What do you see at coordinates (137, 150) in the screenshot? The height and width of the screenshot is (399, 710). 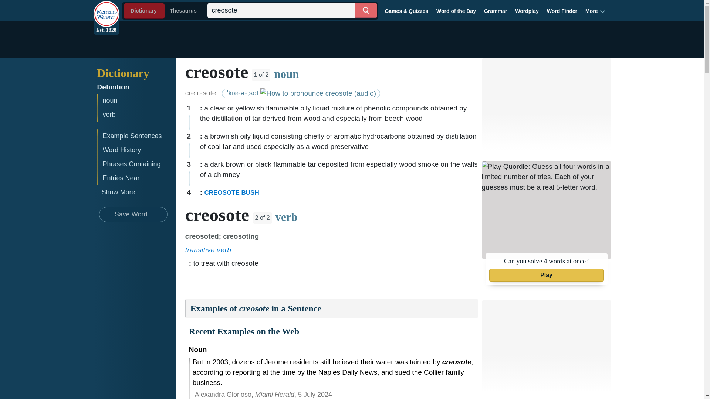 I see `Word History` at bounding box center [137, 150].